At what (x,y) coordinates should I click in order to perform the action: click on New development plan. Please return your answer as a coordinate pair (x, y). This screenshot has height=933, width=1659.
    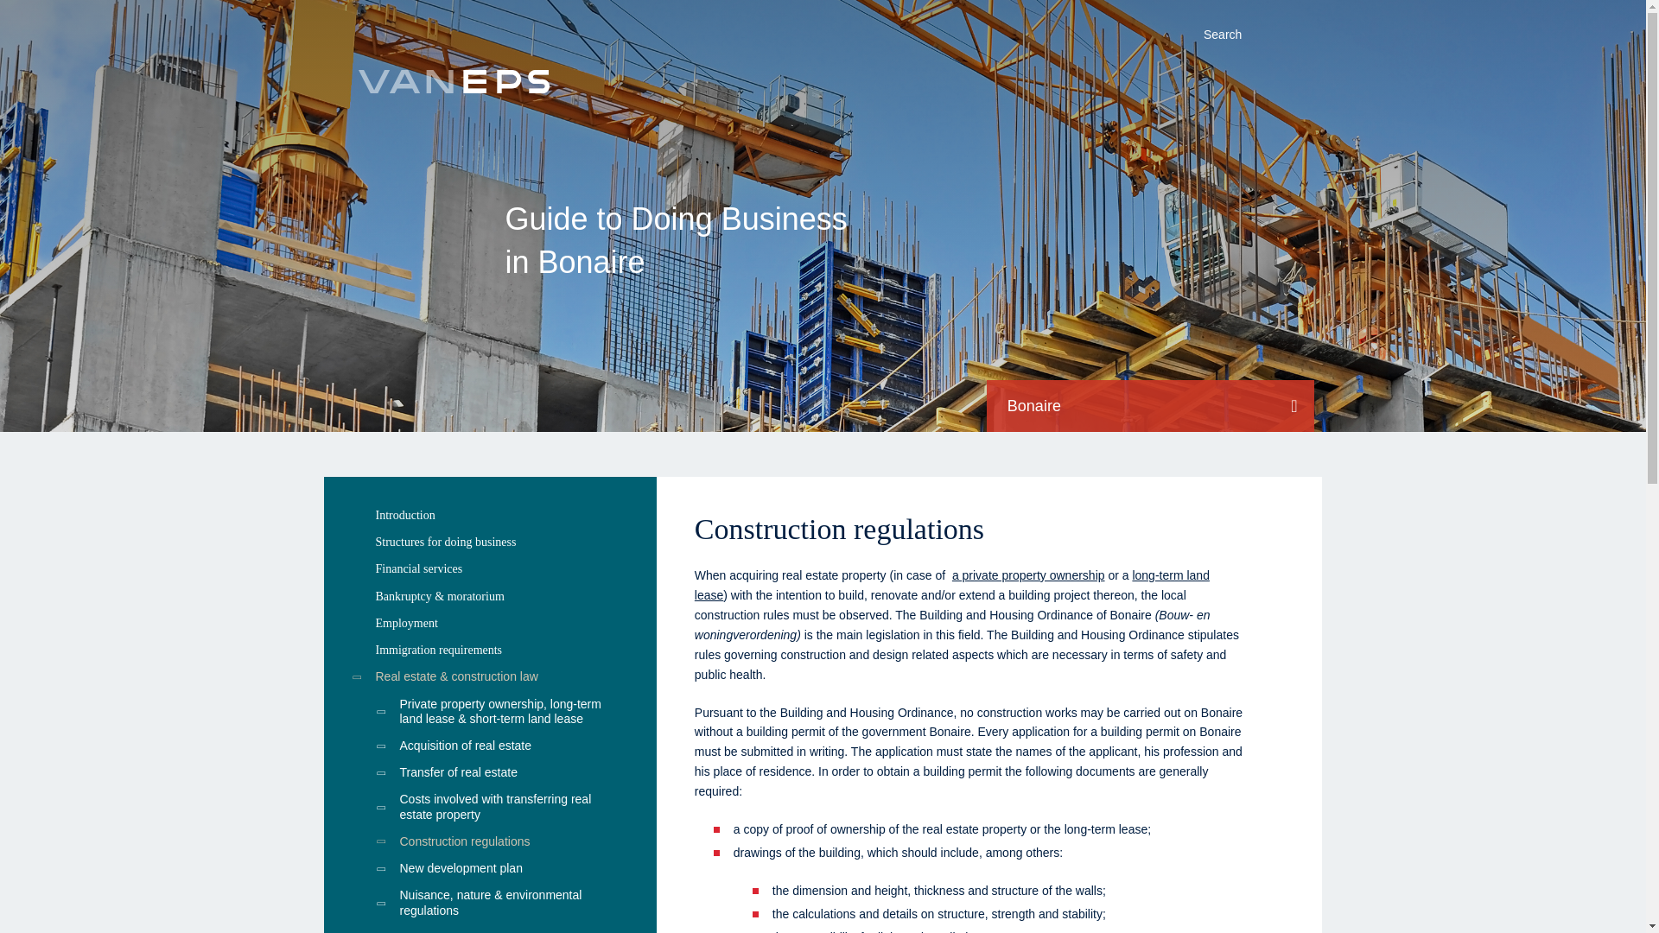
    Looking at the image, I should click on (489, 868).